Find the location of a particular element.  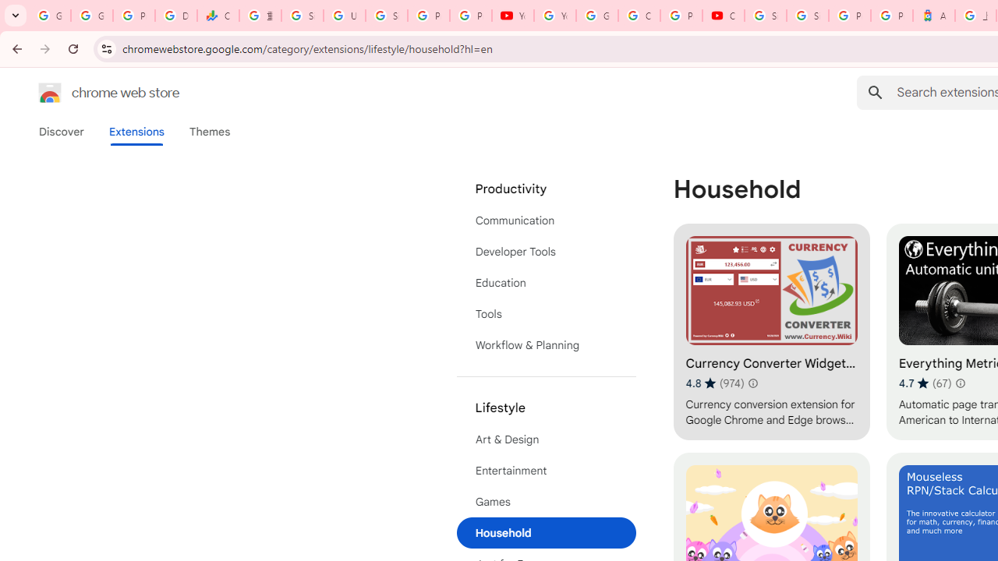

Workflow & Planning is located at coordinates (546, 344).